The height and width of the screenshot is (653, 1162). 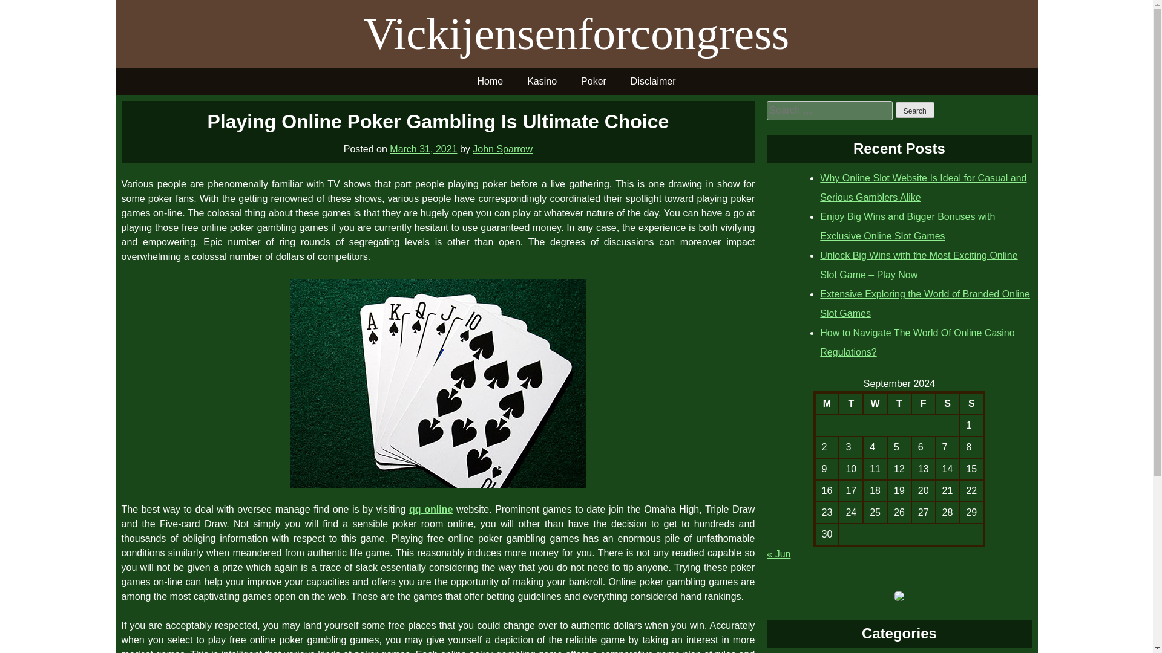 What do you see at coordinates (899, 403) in the screenshot?
I see `Thursday` at bounding box center [899, 403].